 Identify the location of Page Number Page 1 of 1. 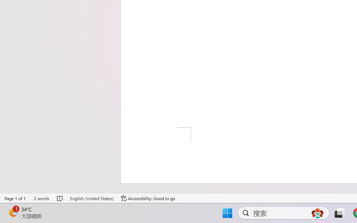
(15, 198).